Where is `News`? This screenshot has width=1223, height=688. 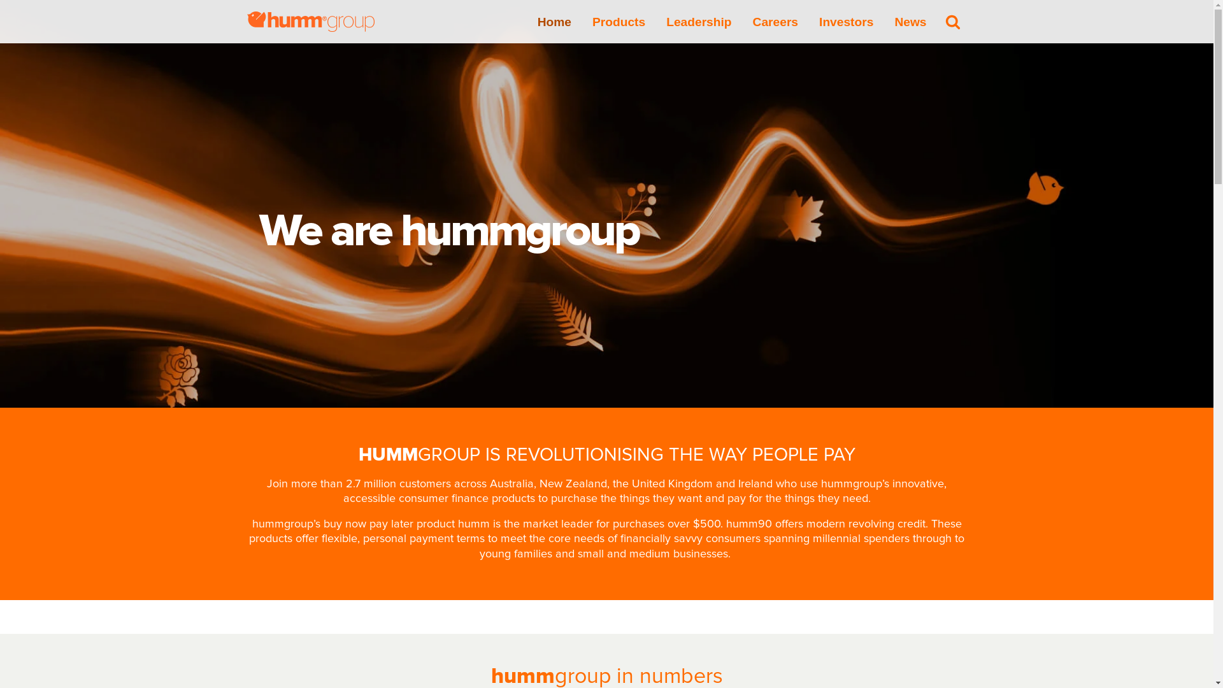
News is located at coordinates (910, 22).